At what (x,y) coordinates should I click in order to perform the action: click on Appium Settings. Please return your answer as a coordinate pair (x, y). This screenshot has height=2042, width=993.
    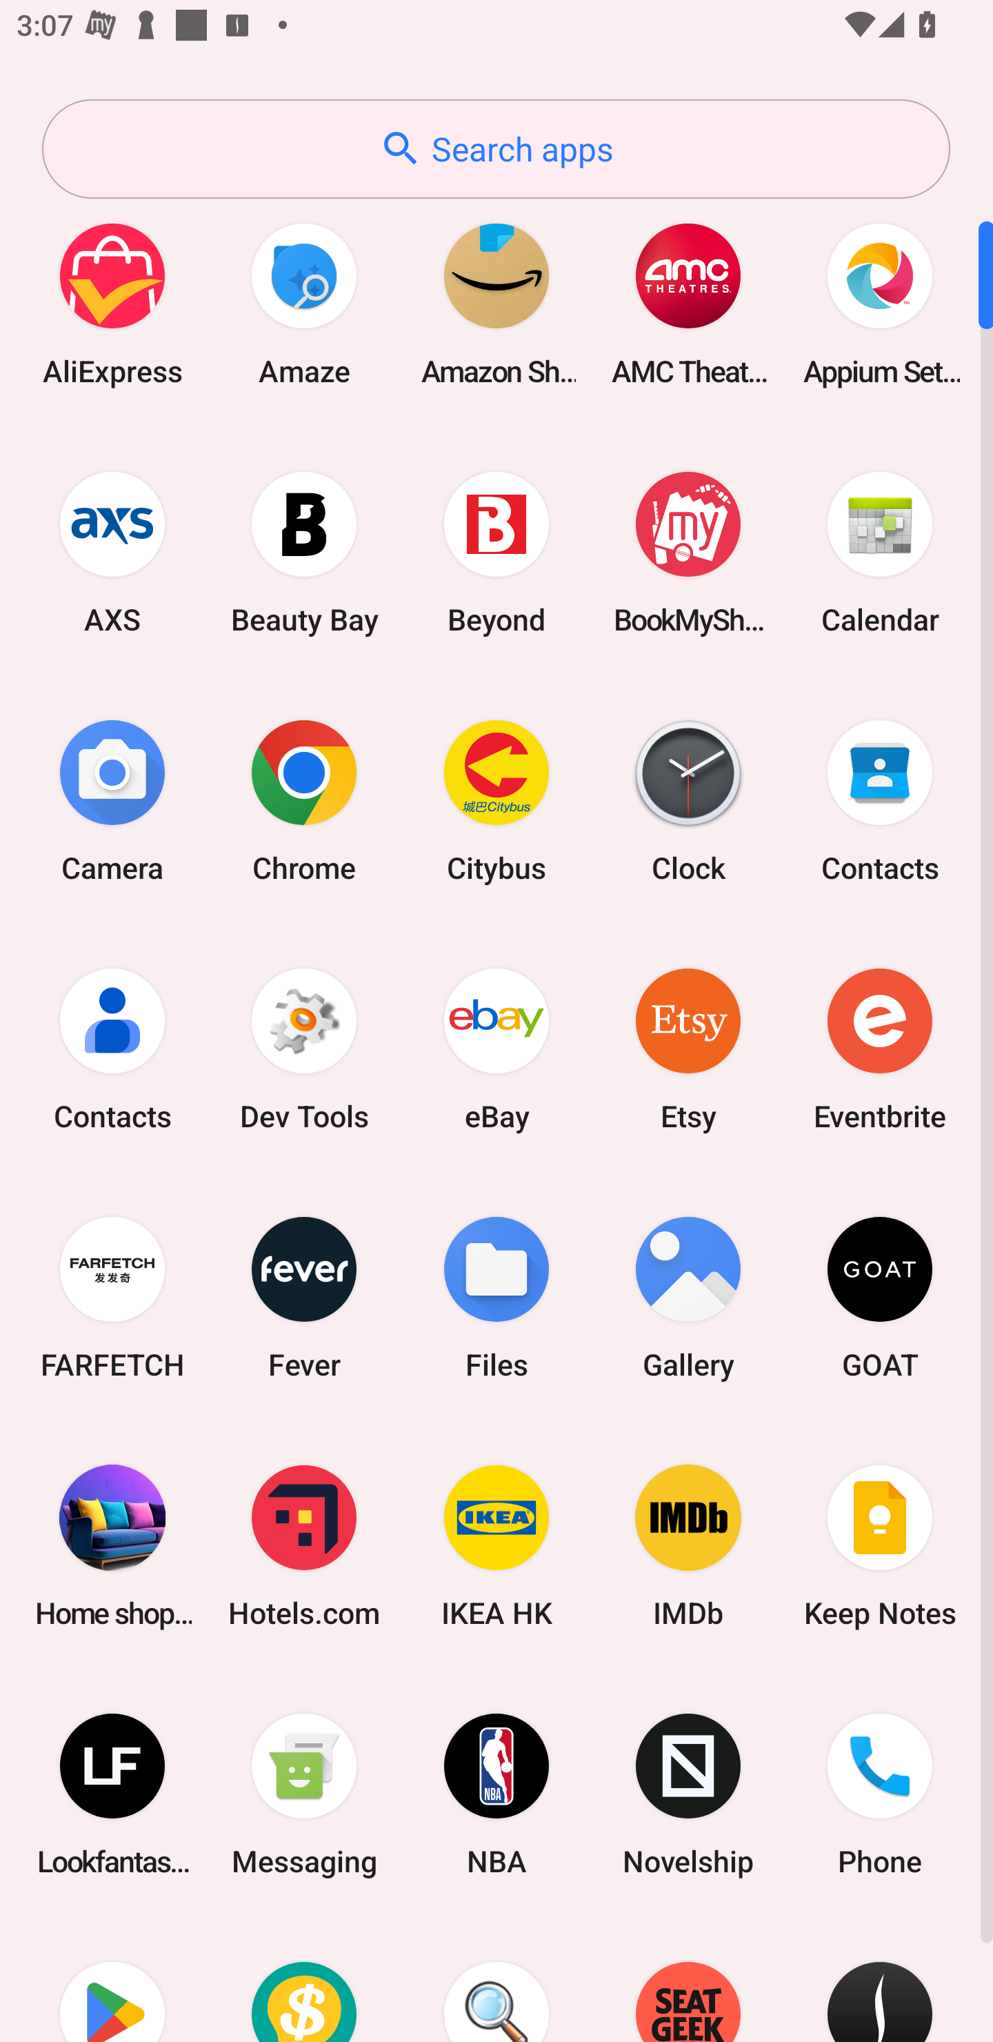
    Looking at the image, I should click on (880, 304).